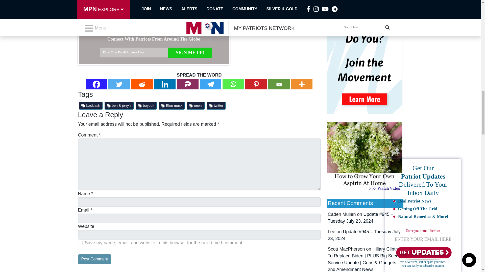  Describe the element at coordinates (80, 243) in the screenshot. I see `yes` at that location.